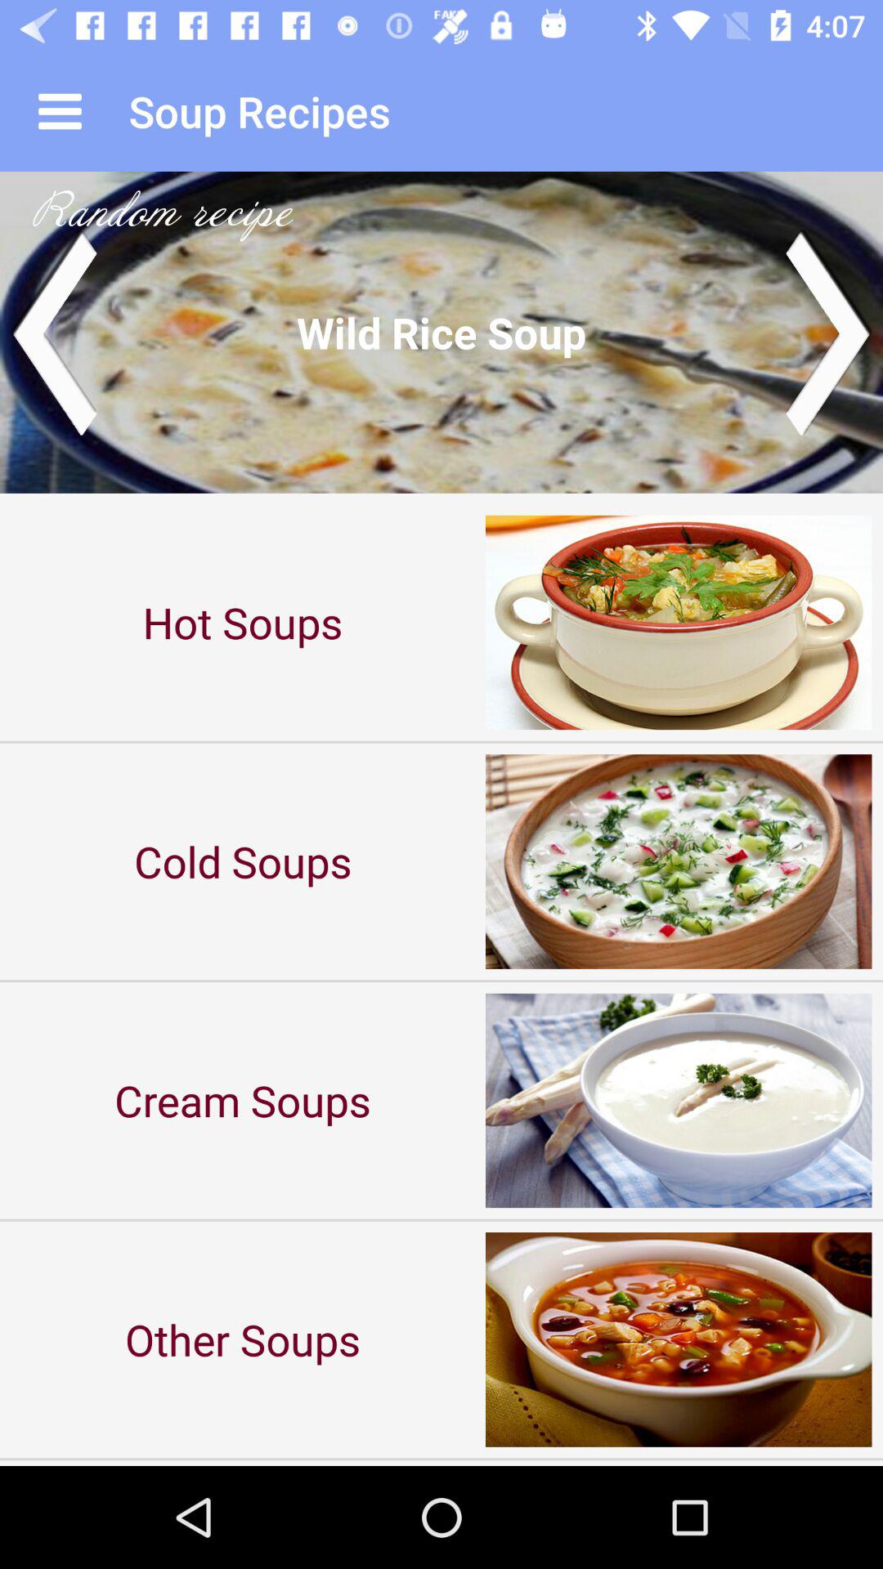 This screenshot has width=883, height=1569. What do you see at coordinates (60, 111) in the screenshot?
I see `turn off the app next to soup recipes app` at bounding box center [60, 111].